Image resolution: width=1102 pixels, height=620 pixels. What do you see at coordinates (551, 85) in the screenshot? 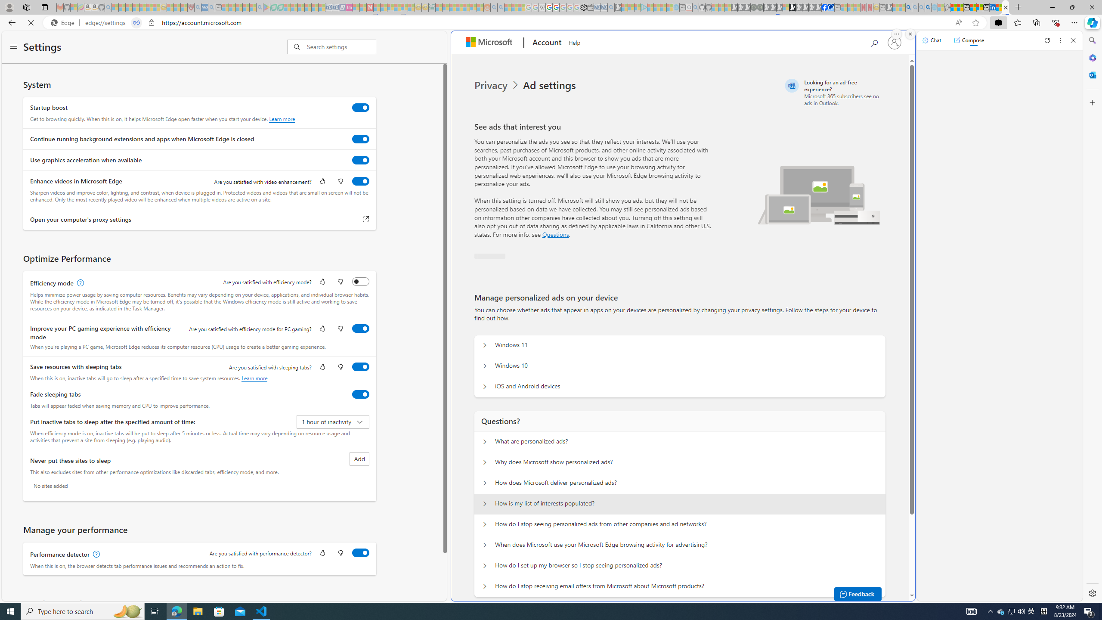
I see `Ad settings` at bounding box center [551, 85].